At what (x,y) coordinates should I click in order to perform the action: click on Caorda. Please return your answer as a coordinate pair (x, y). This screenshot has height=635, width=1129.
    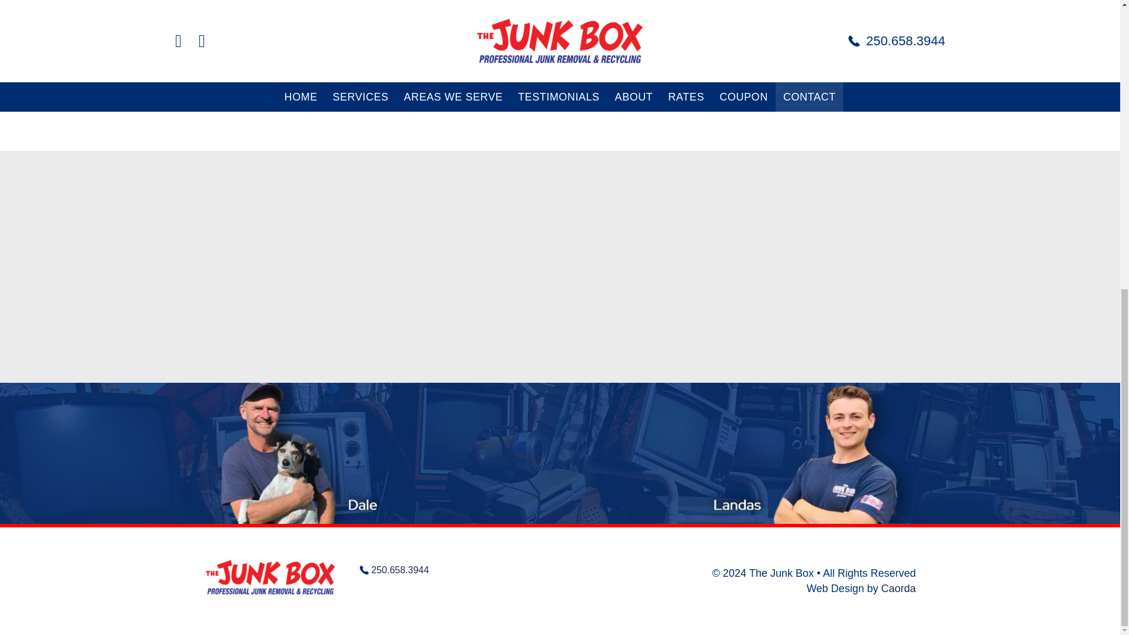
    Looking at the image, I should click on (898, 588).